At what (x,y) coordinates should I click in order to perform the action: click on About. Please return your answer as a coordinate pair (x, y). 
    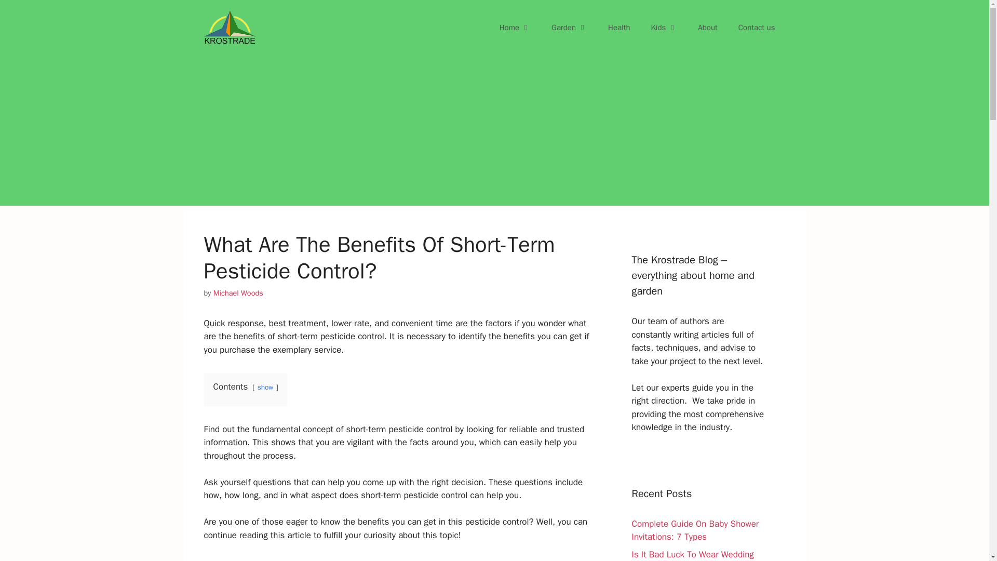
    Looking at the image, I should click on (707, 27).